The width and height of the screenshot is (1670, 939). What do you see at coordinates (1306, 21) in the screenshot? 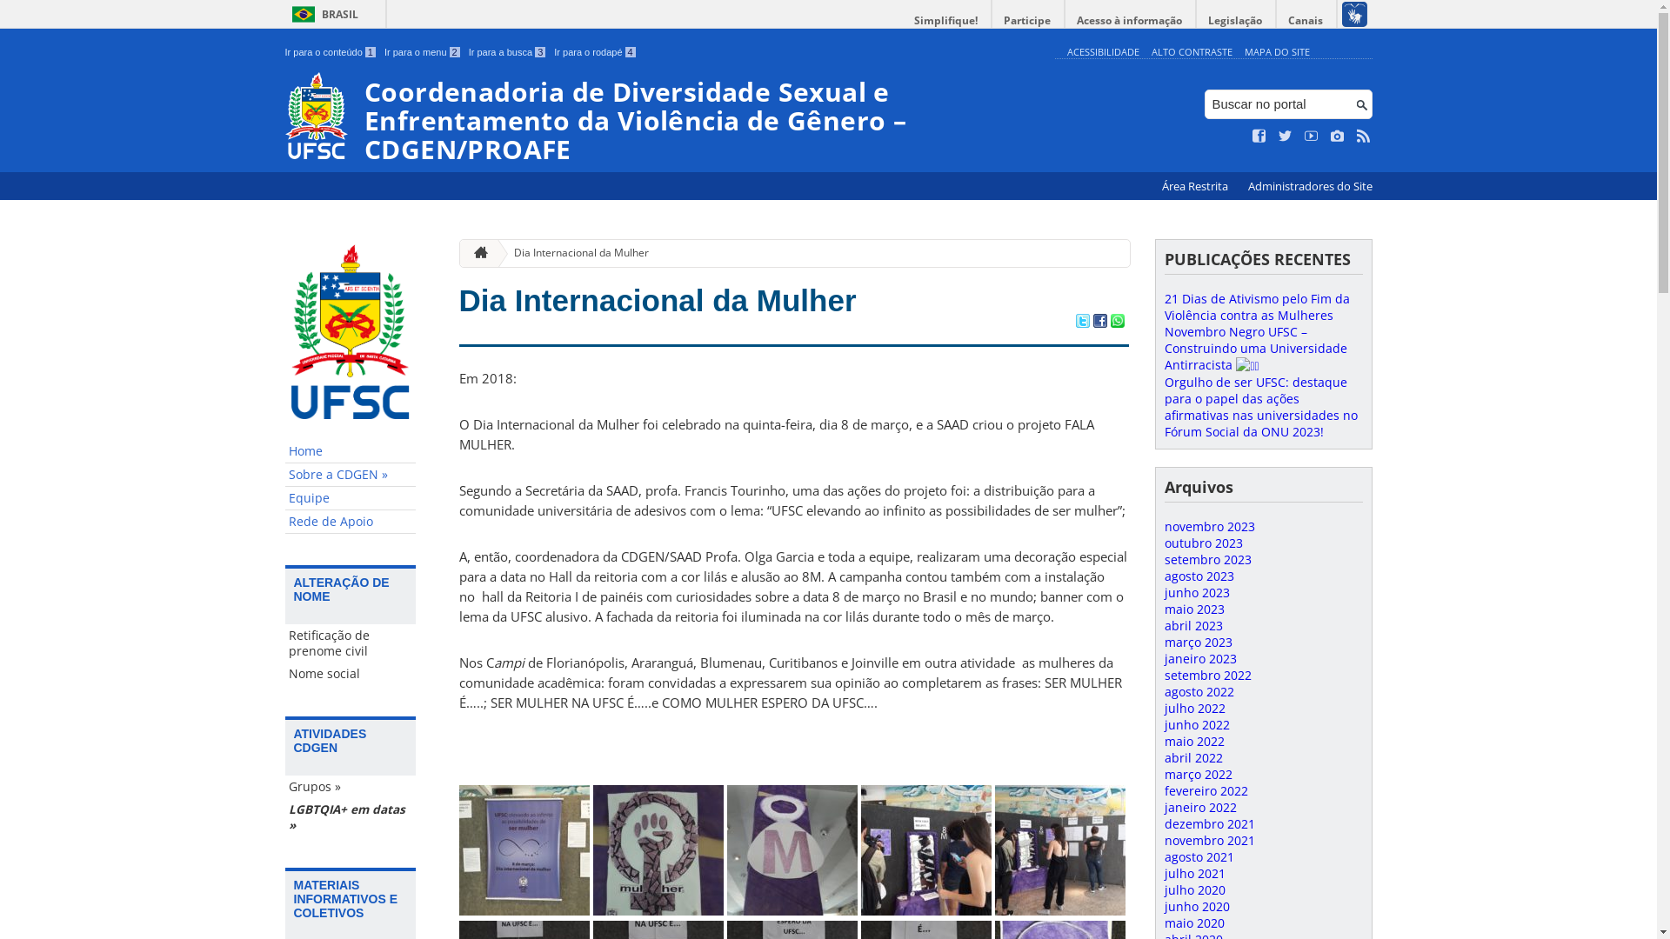
I see `Canais` at bounding box center [1306, 21].